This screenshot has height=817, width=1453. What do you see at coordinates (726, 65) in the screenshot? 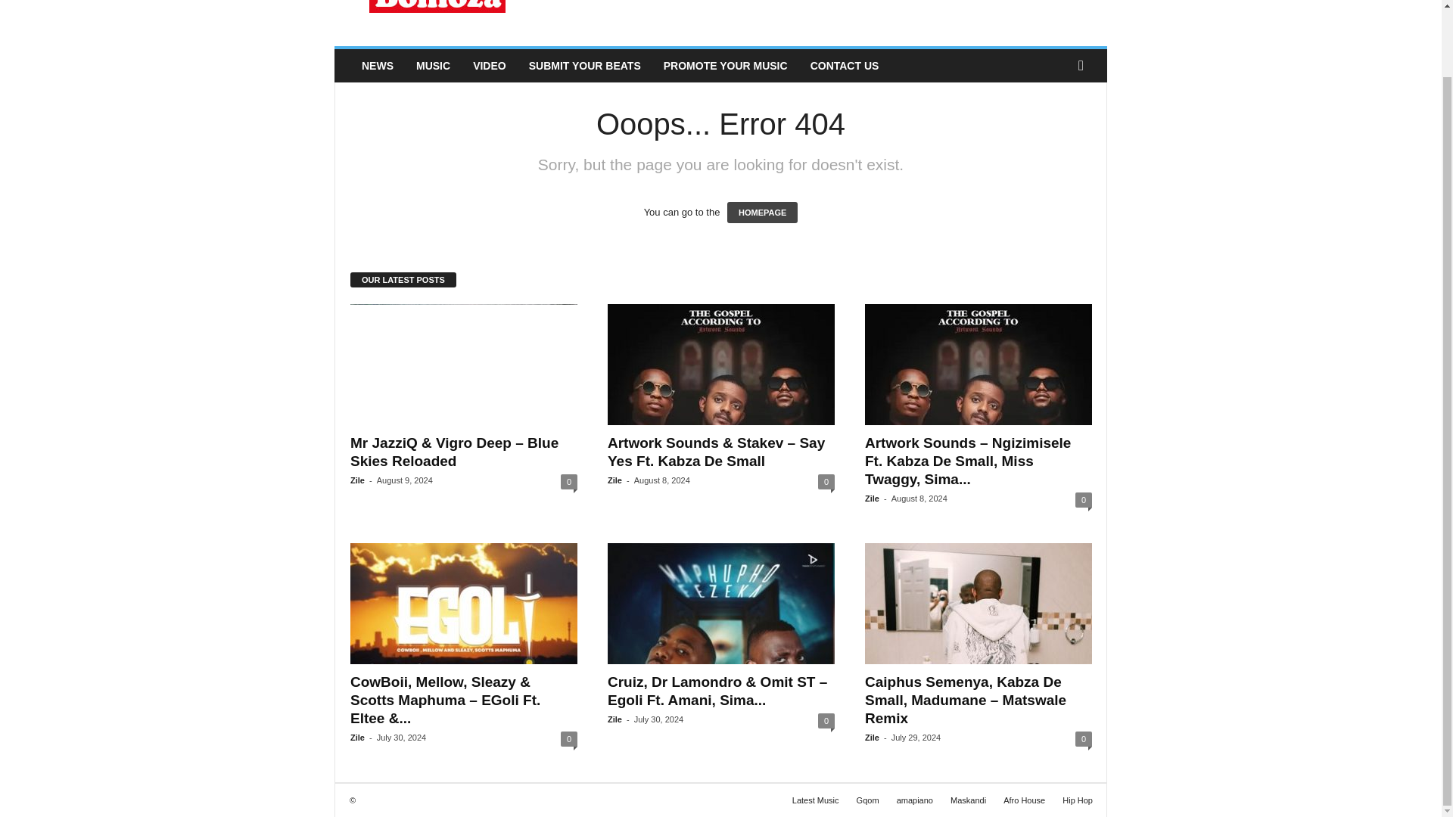
I see `PROMOTE YOUR MUSIC` at bounding box center [726, 65].